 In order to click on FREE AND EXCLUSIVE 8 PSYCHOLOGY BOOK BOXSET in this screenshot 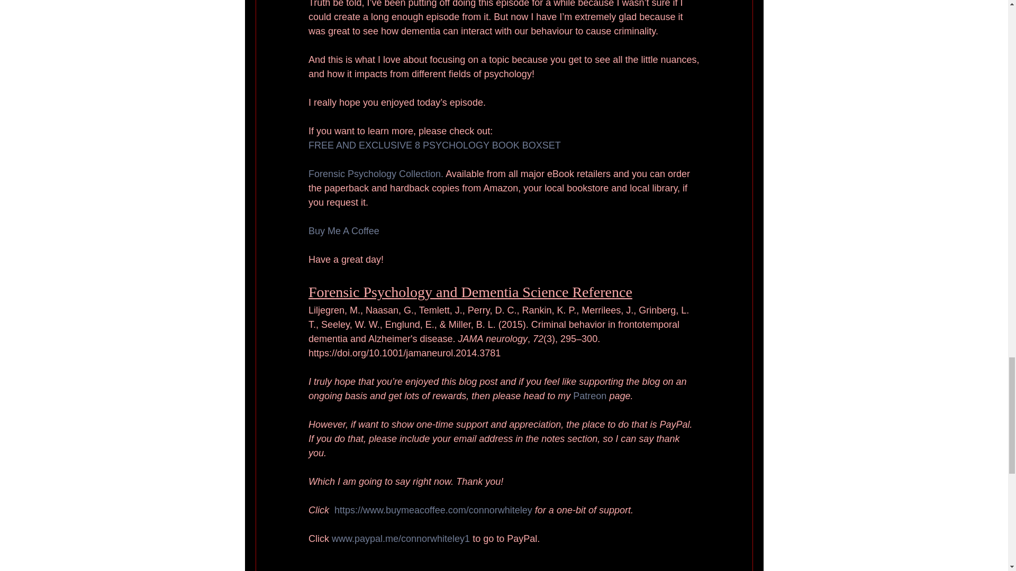, I will do `click(434, 146)`.